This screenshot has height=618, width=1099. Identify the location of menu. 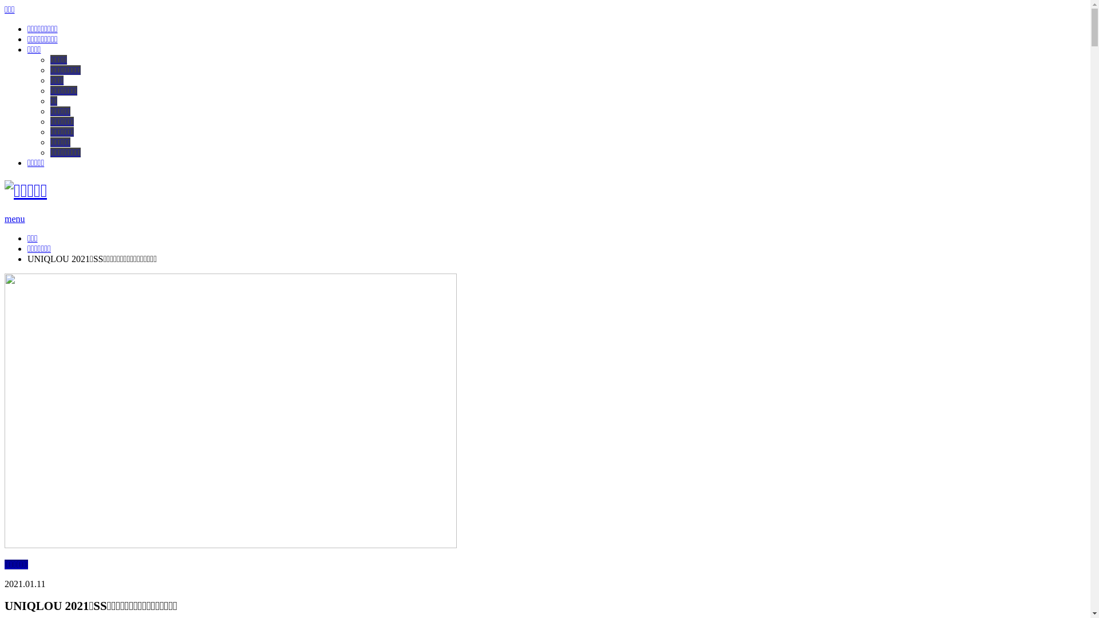
(15, 219).